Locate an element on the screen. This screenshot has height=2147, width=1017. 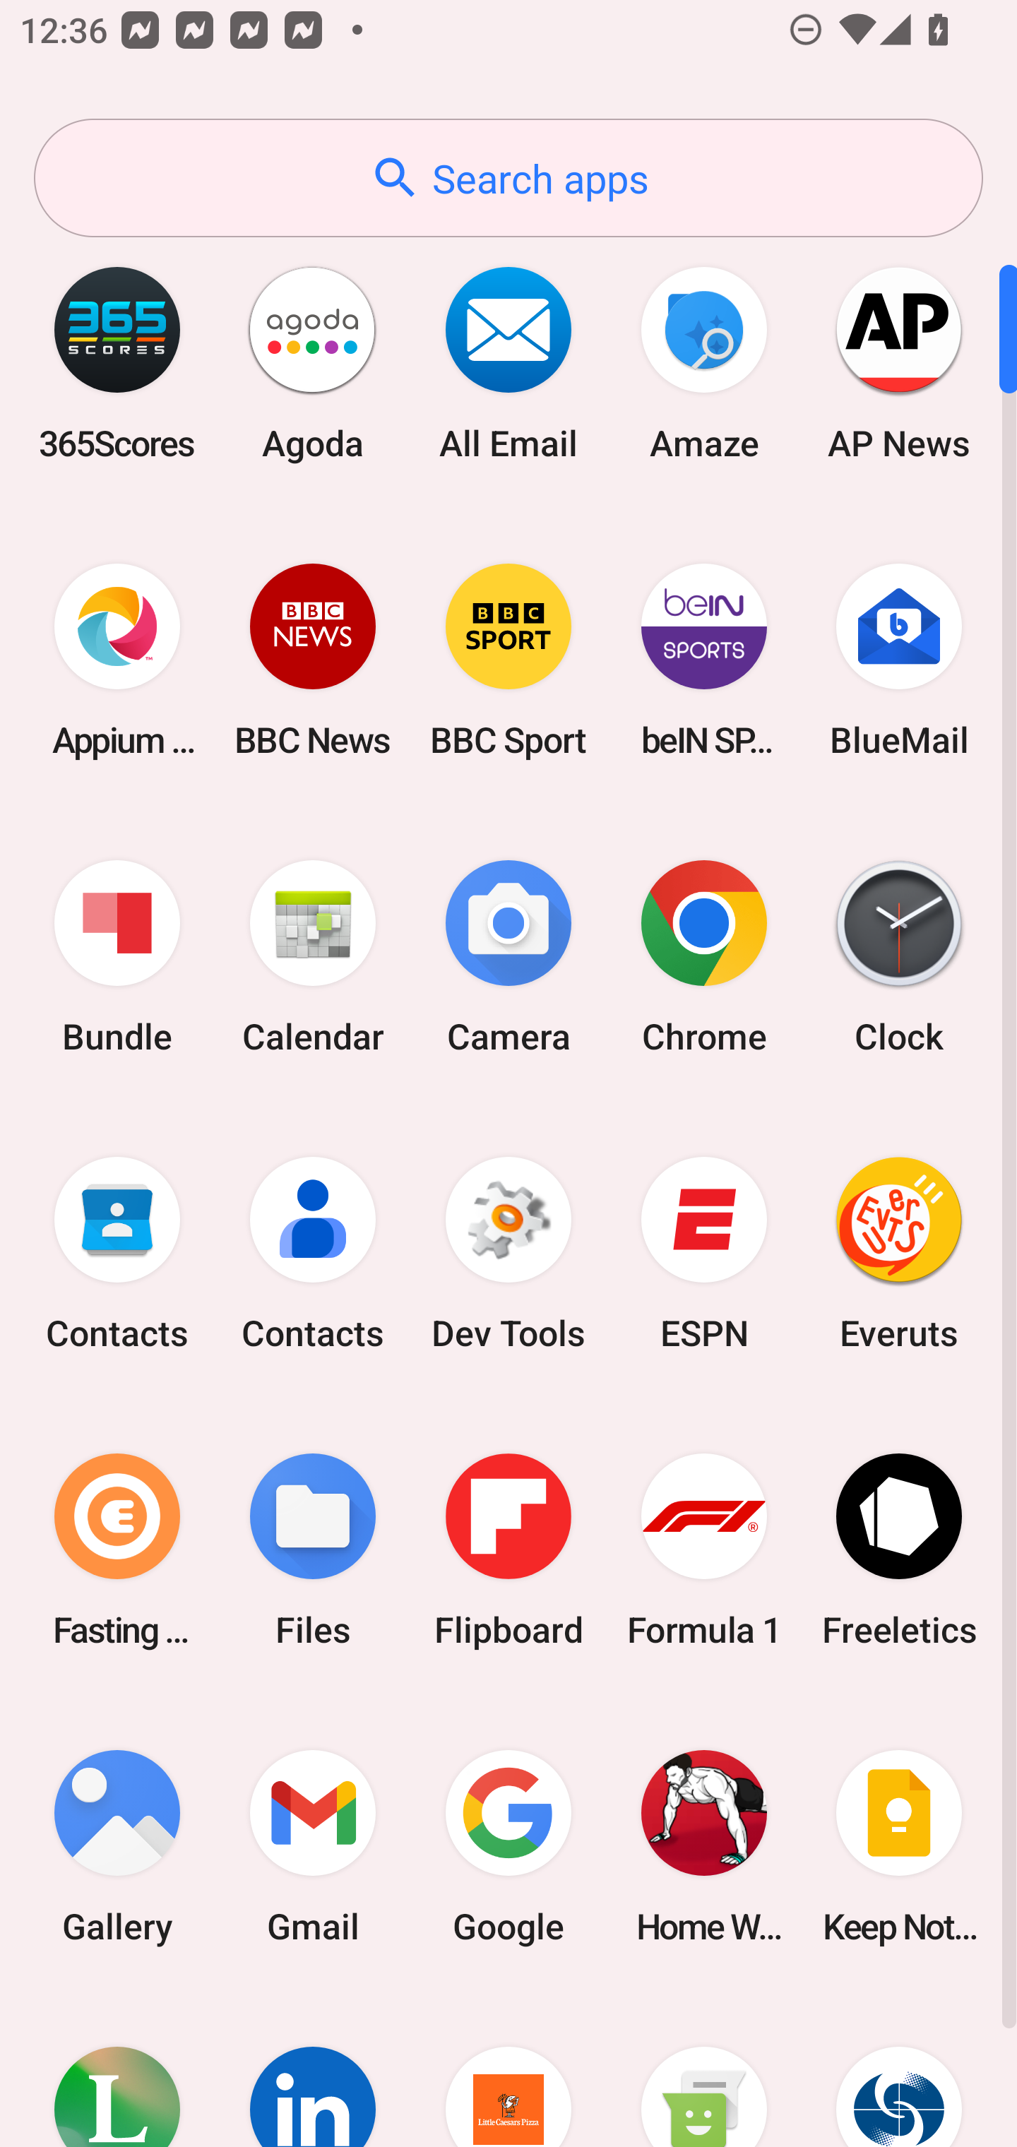
Bundle is located at coordinates (117, 958).